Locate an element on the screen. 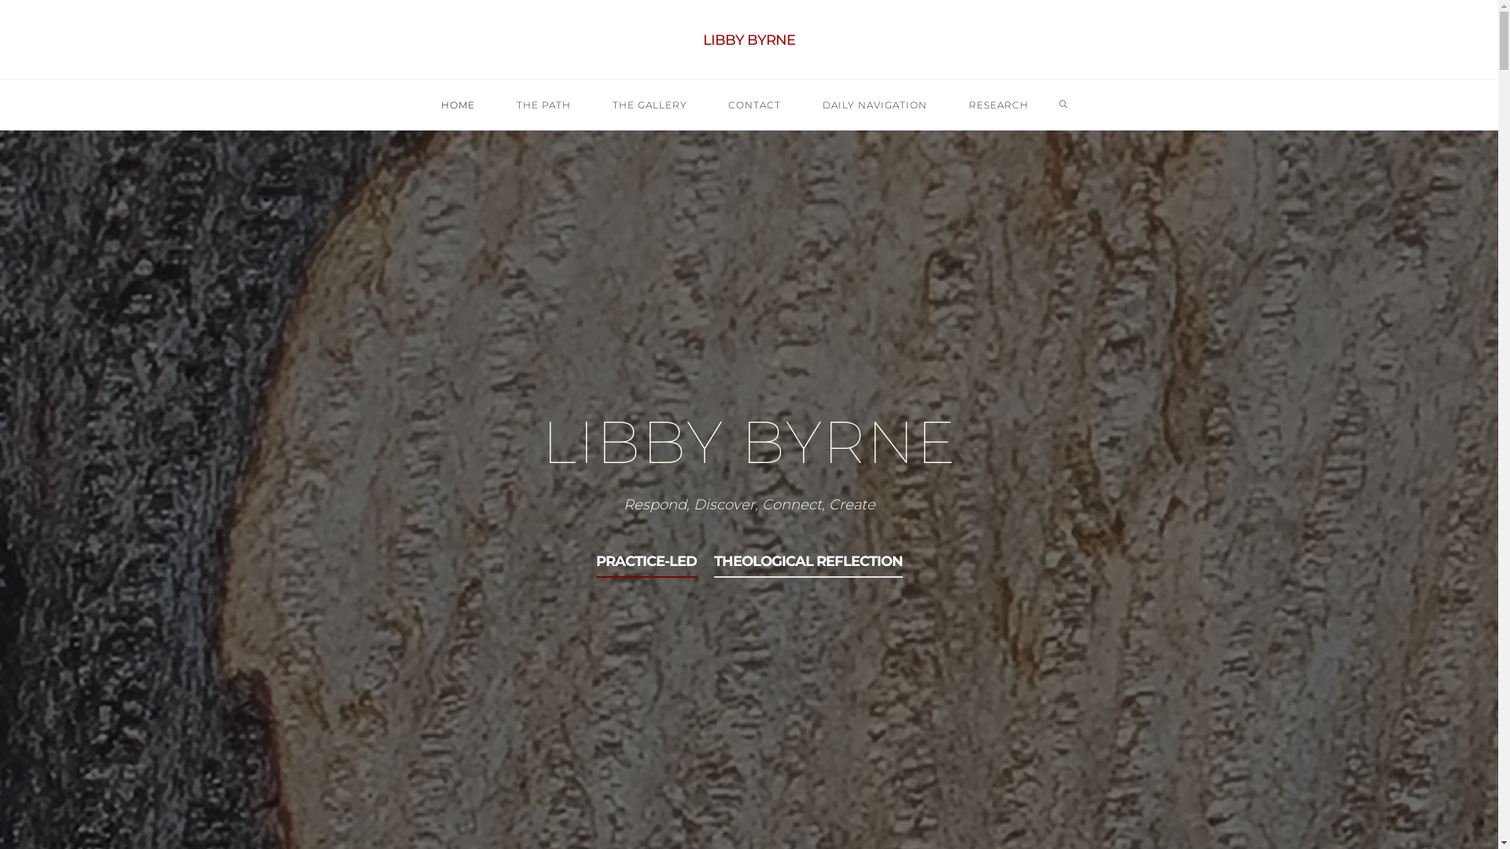 This screenshot has width=1510, height=849. HOME is located at coordinates (459, 105).